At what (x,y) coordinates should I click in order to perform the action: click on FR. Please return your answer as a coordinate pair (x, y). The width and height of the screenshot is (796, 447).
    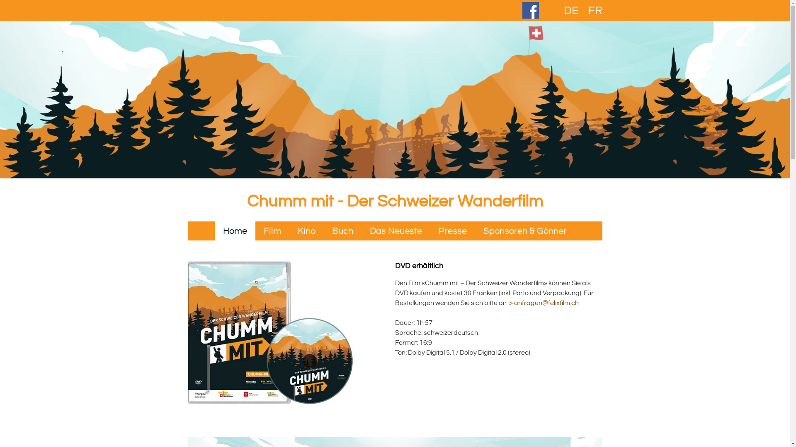
    Looking at the image, I should click on (595, 11).